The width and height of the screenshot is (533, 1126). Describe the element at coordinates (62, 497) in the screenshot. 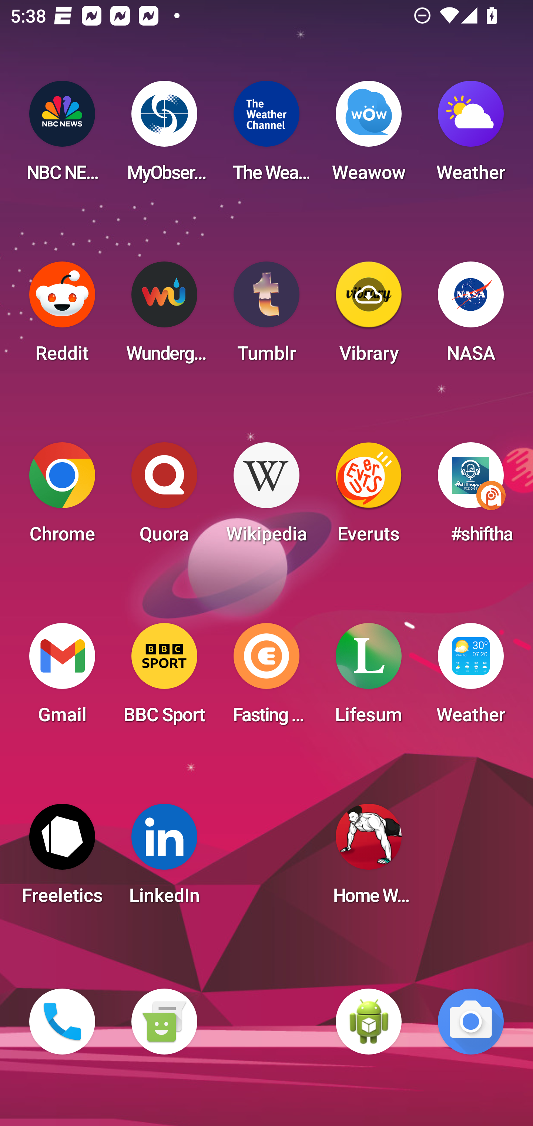

I see `Chrome` at that location.